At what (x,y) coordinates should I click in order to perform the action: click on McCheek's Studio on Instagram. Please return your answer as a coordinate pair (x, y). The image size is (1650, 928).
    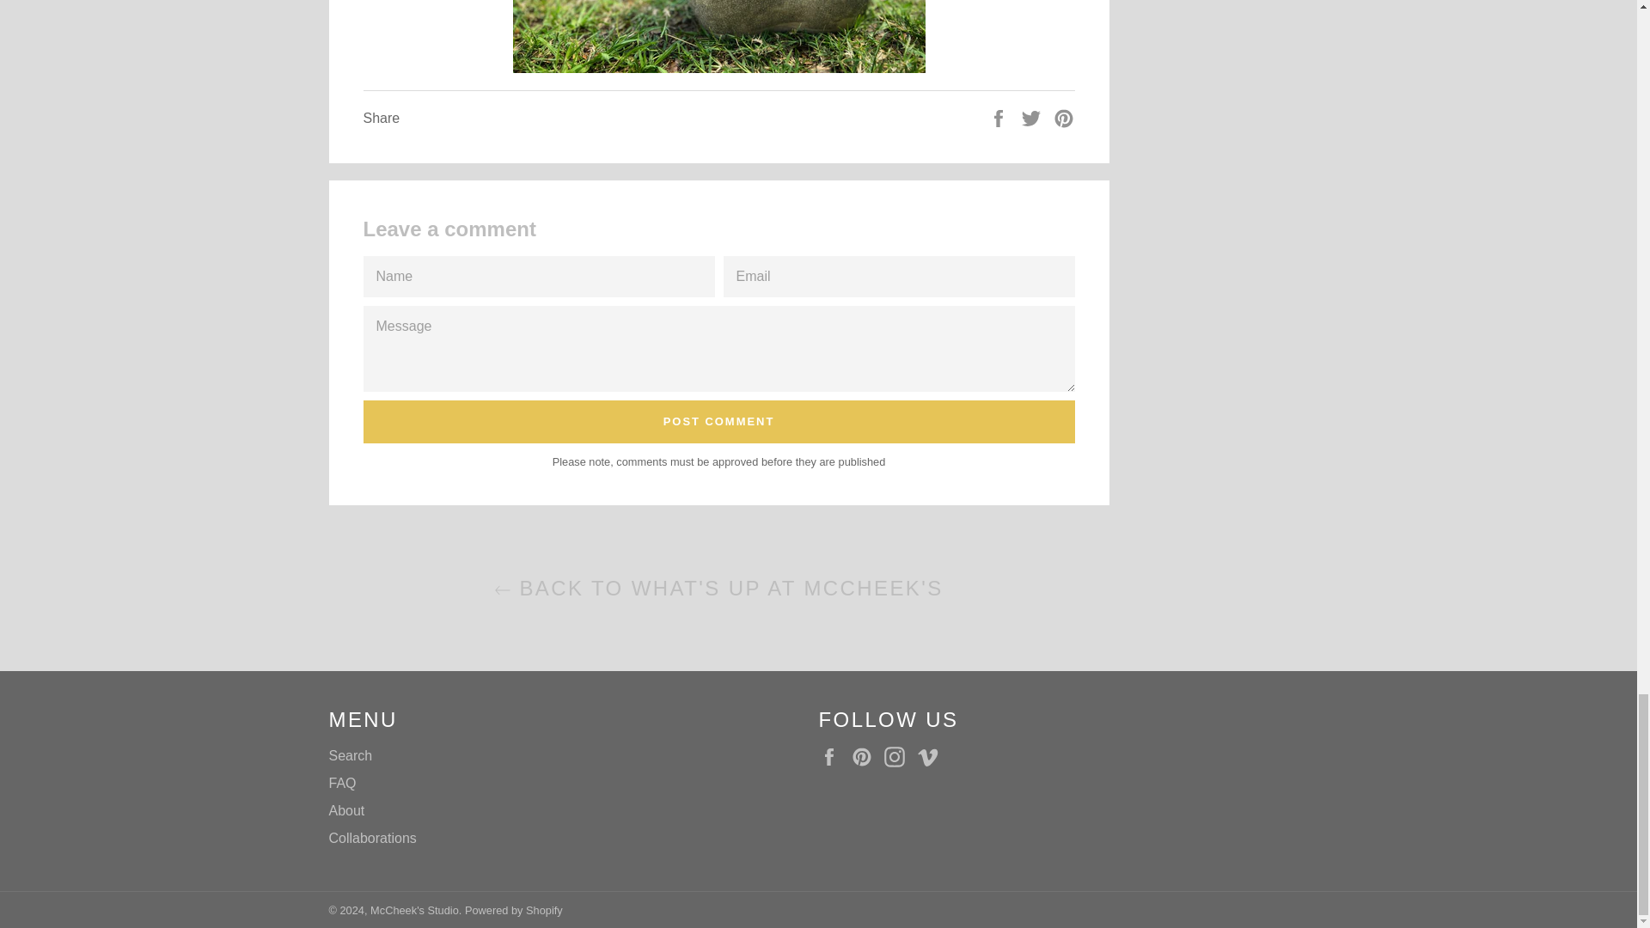
    Looking at the image, I should click on (899, 757).